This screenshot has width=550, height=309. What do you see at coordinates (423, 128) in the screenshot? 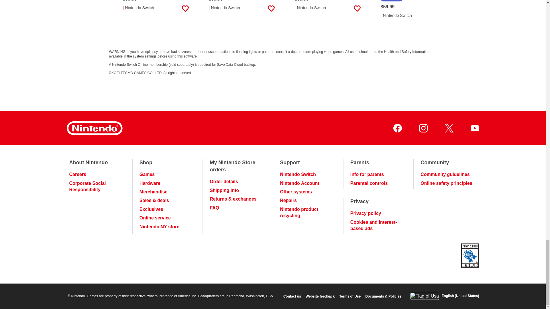
I see `Nintendo on Instagram` at bounding box center [423, 128].